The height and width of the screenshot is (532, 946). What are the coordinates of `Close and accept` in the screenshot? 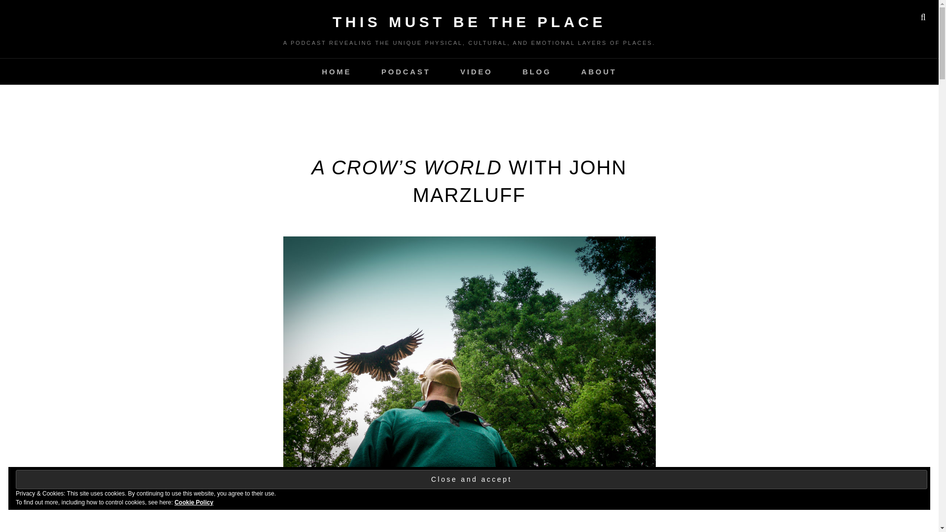 It's located at (471, 479).